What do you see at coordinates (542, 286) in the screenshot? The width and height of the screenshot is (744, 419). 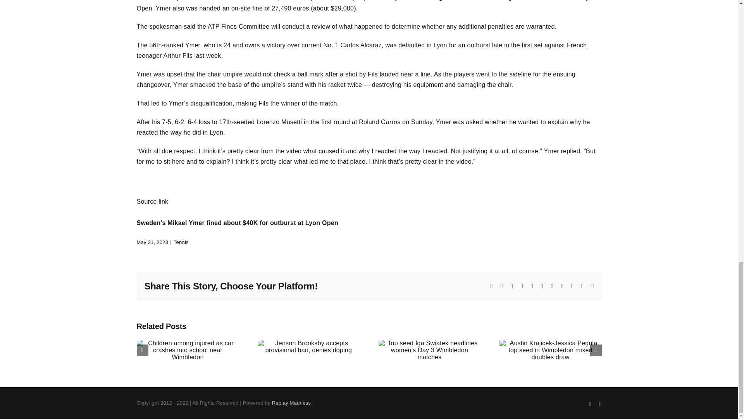 I see `Telegram` at bounding box center [542, 286].